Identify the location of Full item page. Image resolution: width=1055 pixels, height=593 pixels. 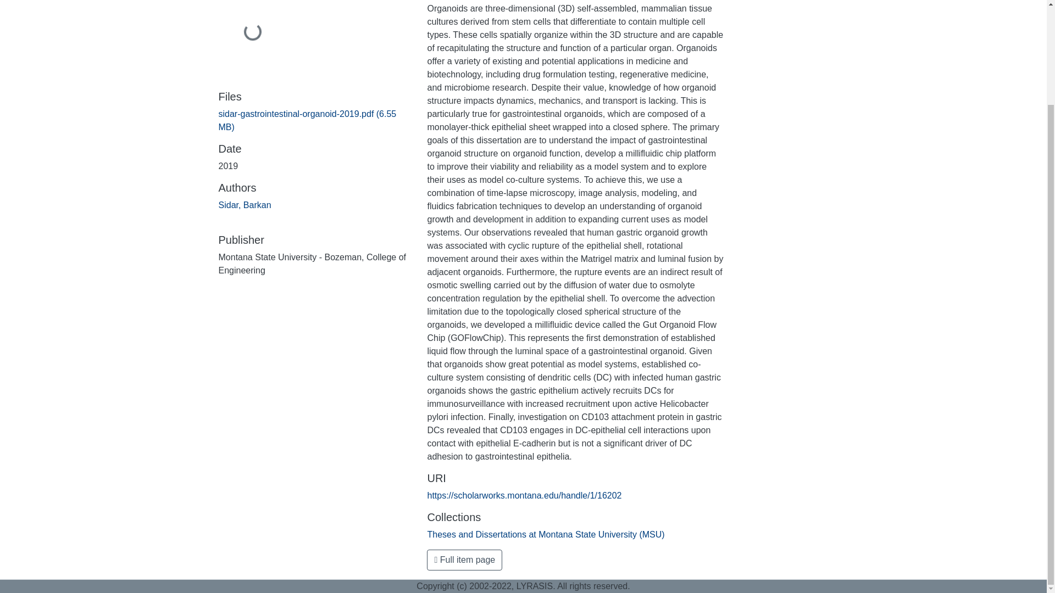
(464, 560).